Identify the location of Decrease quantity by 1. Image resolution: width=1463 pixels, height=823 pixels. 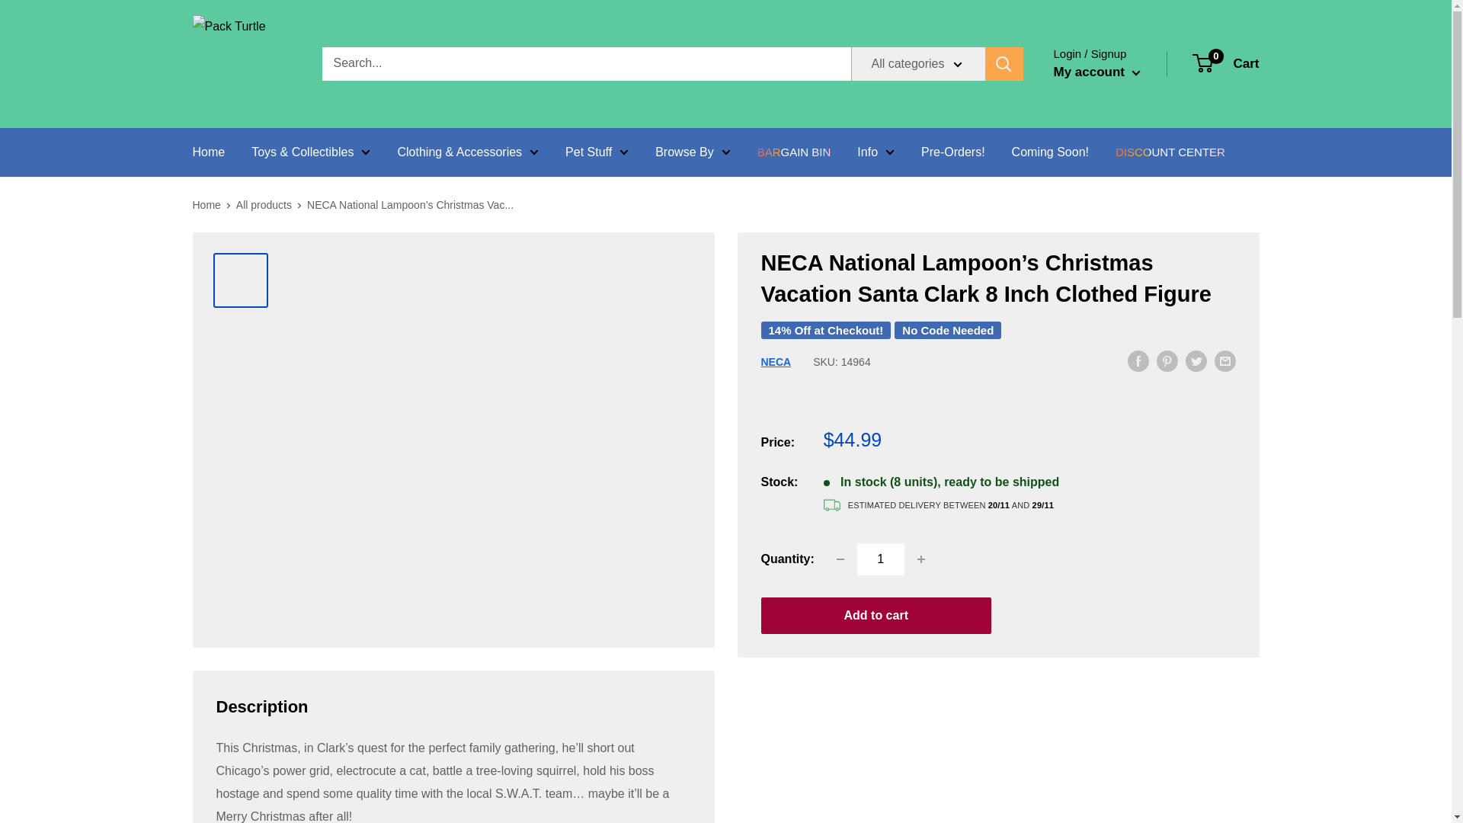
(840, 559).